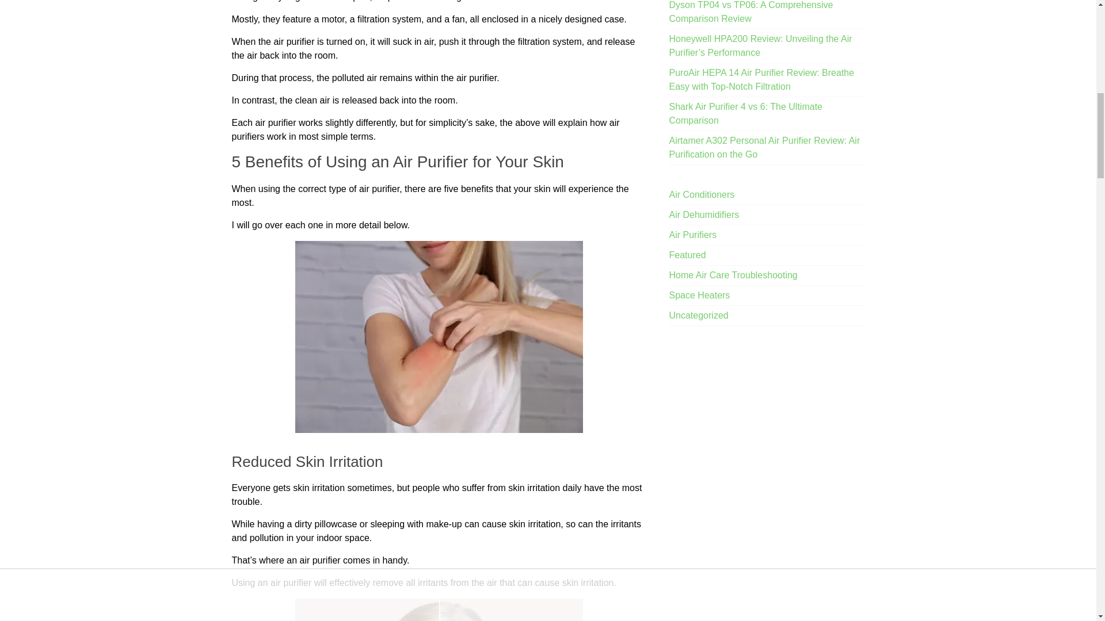 This screenshot has width=1105, height=621. I want to click on Air Conditioners, so click(702, 194).